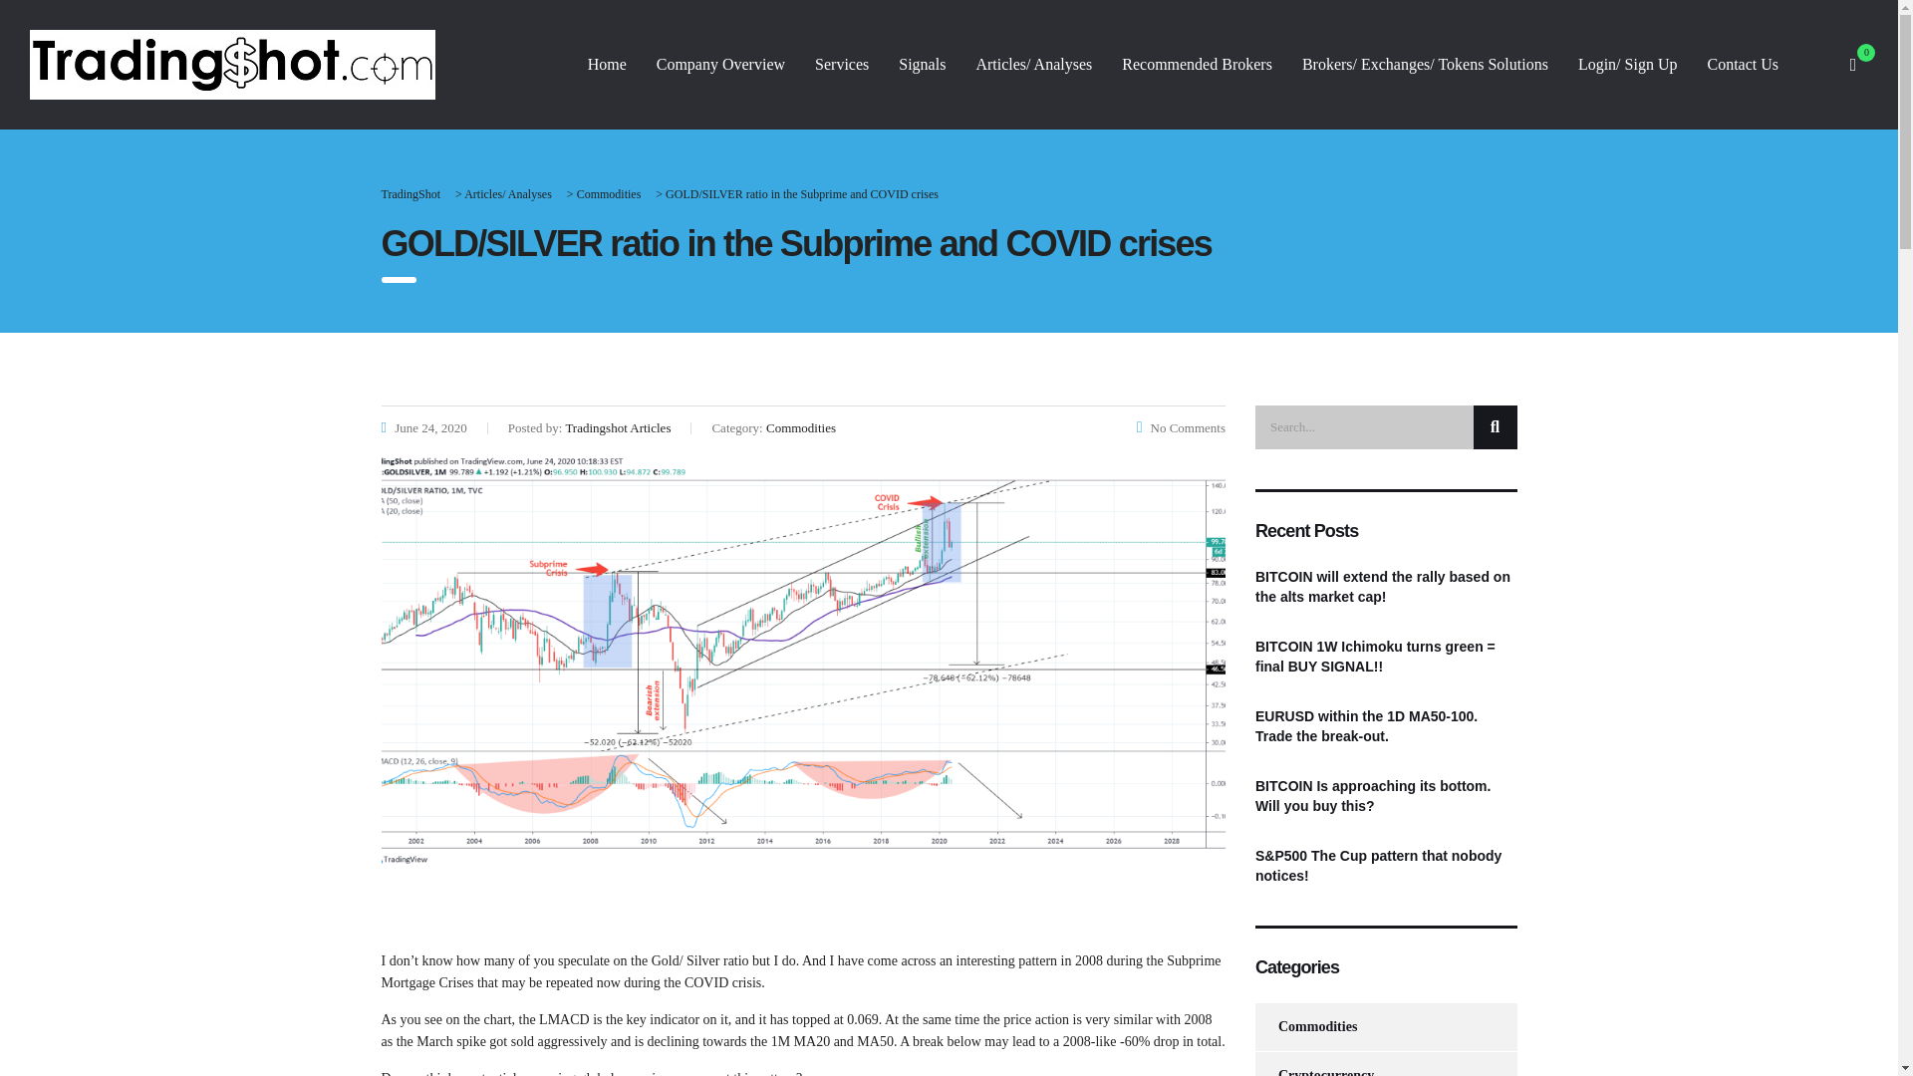  I want to click on TradingShot, so click(410, 193).